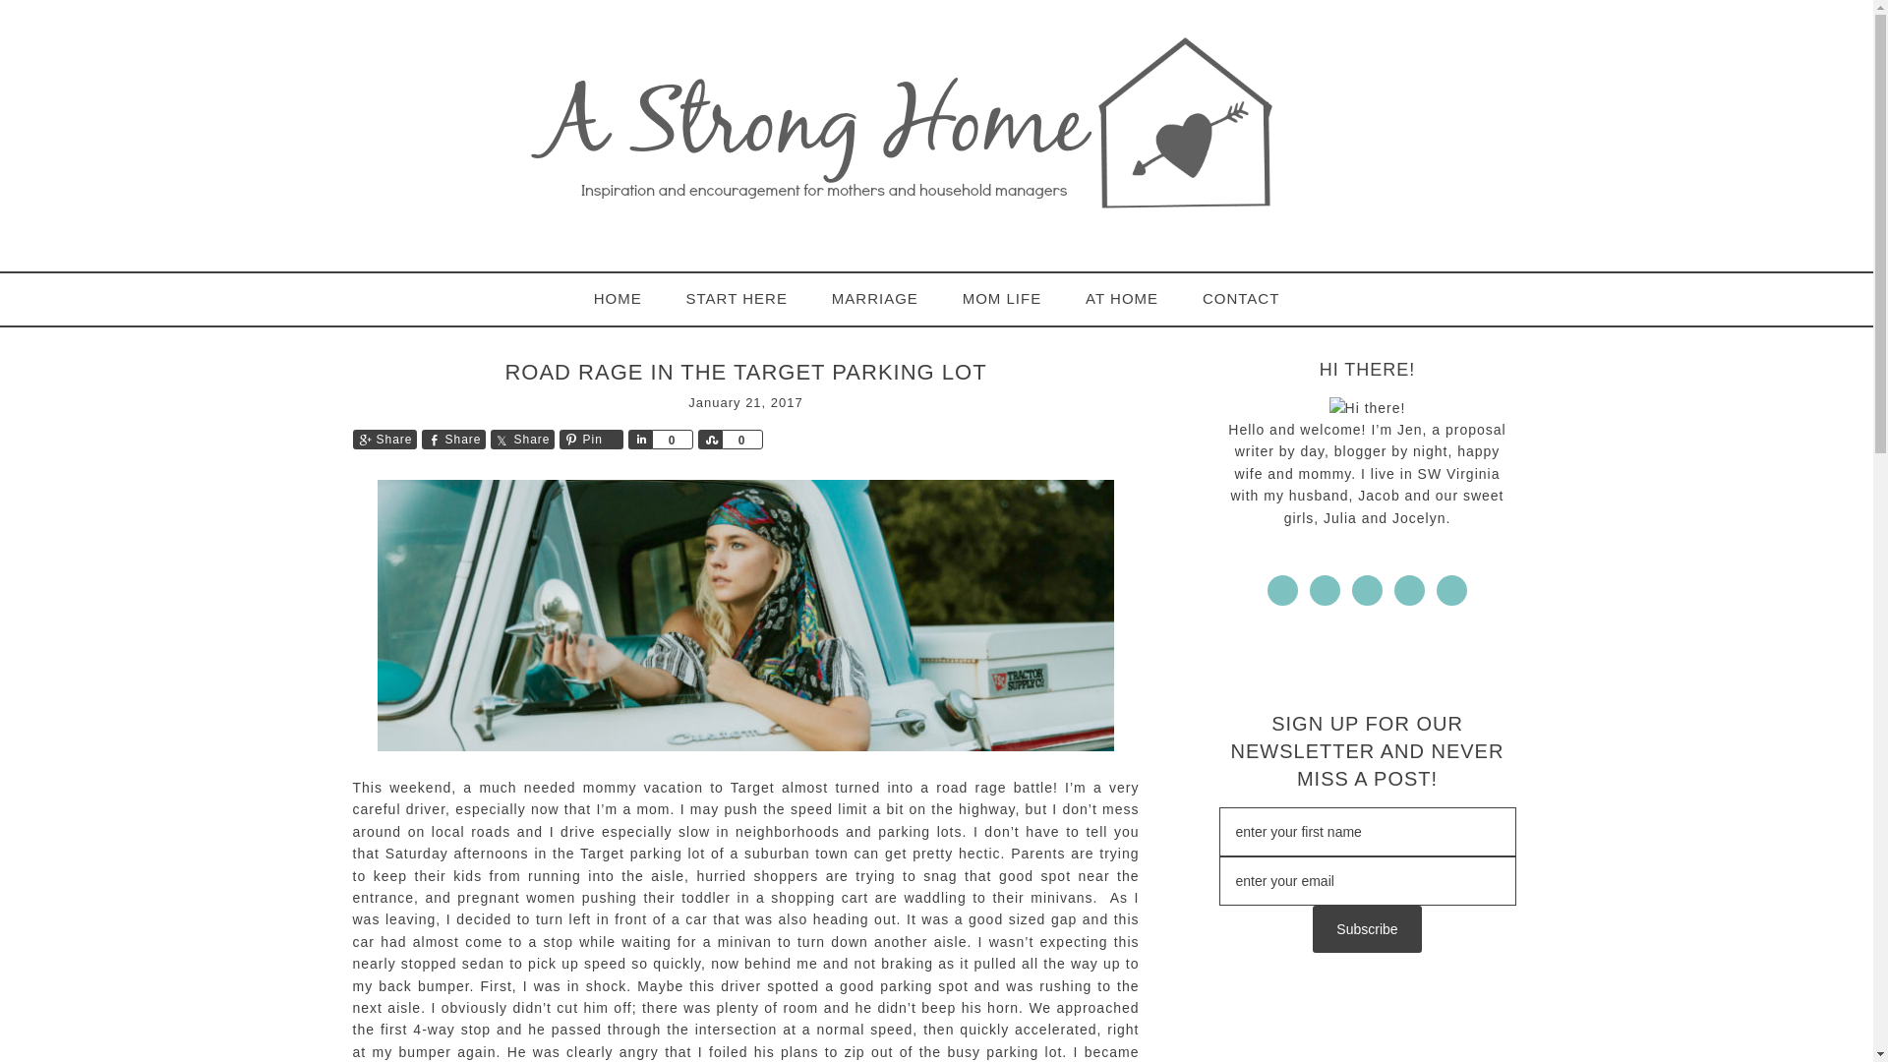 This screenshot has width=1888, height=1062. I want to click on enter your email, so click(1367, 881).